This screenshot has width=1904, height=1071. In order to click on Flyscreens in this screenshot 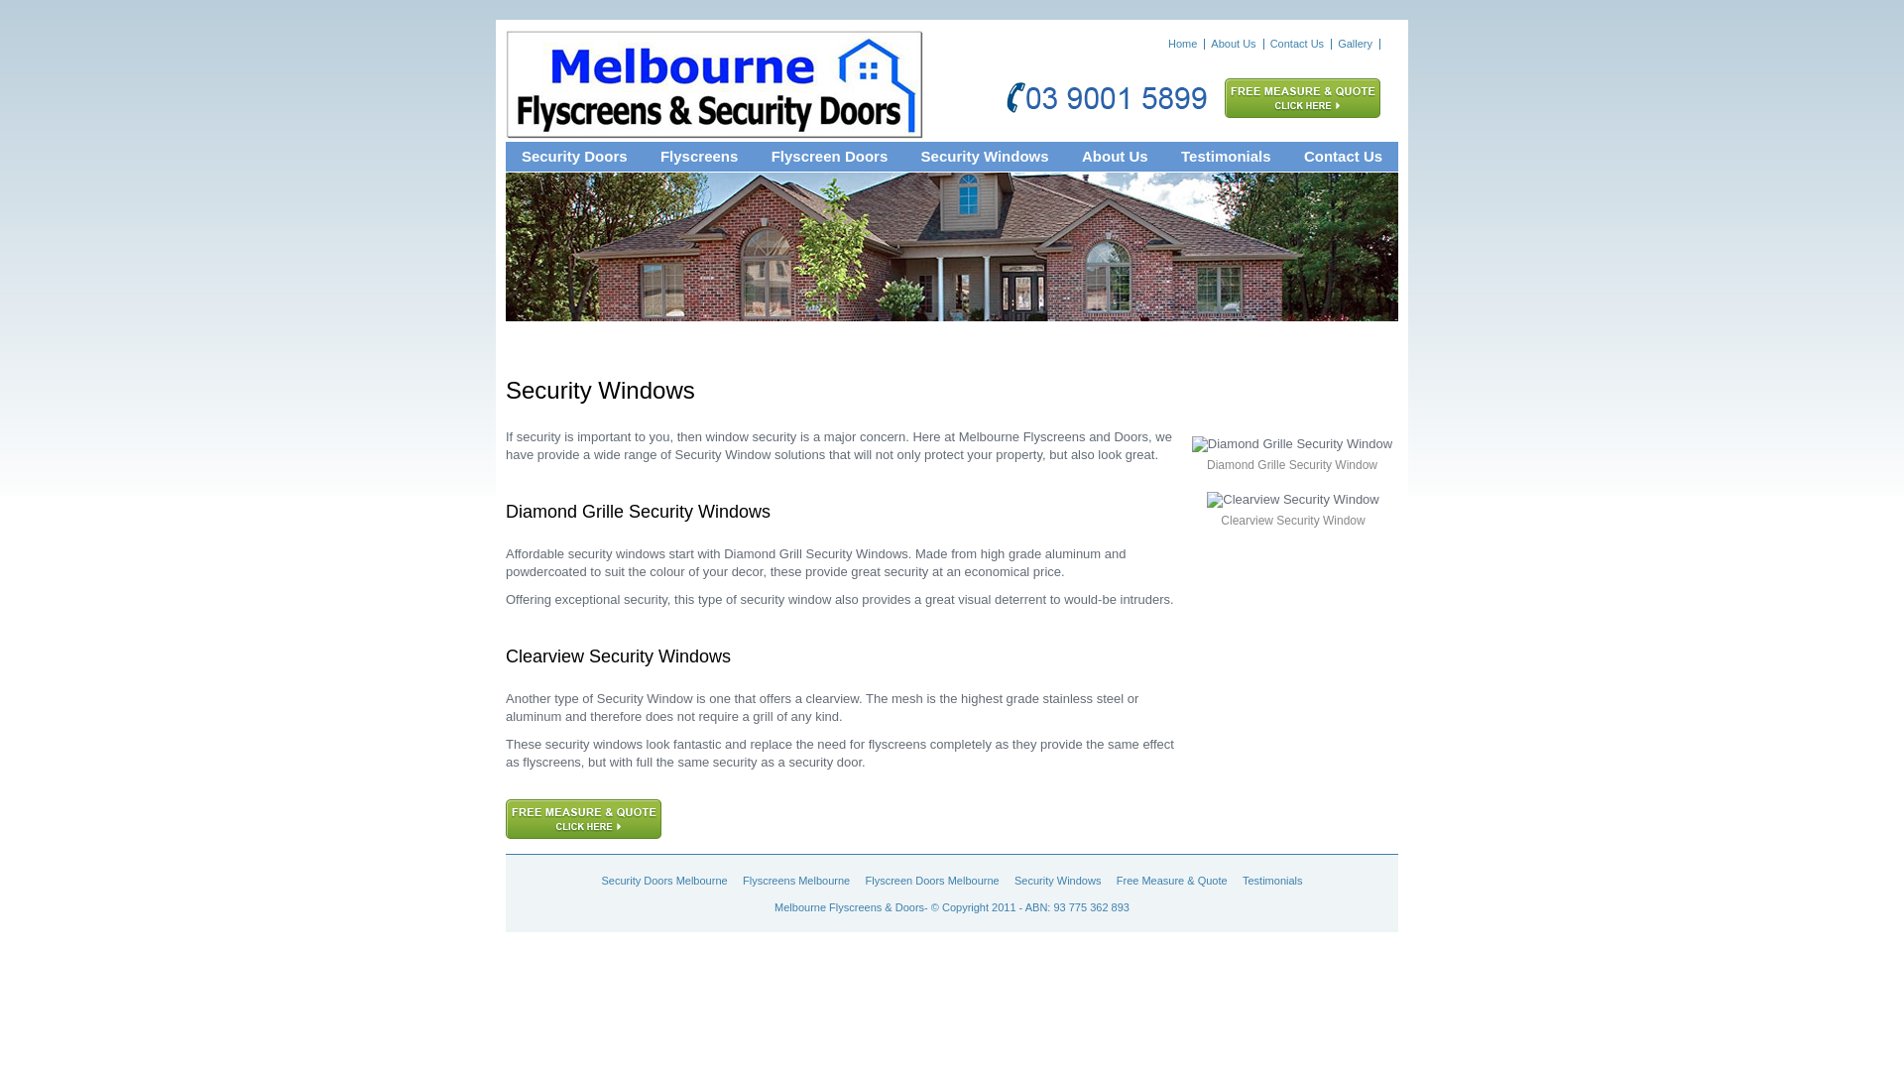, I will do `click(699, 157)`.